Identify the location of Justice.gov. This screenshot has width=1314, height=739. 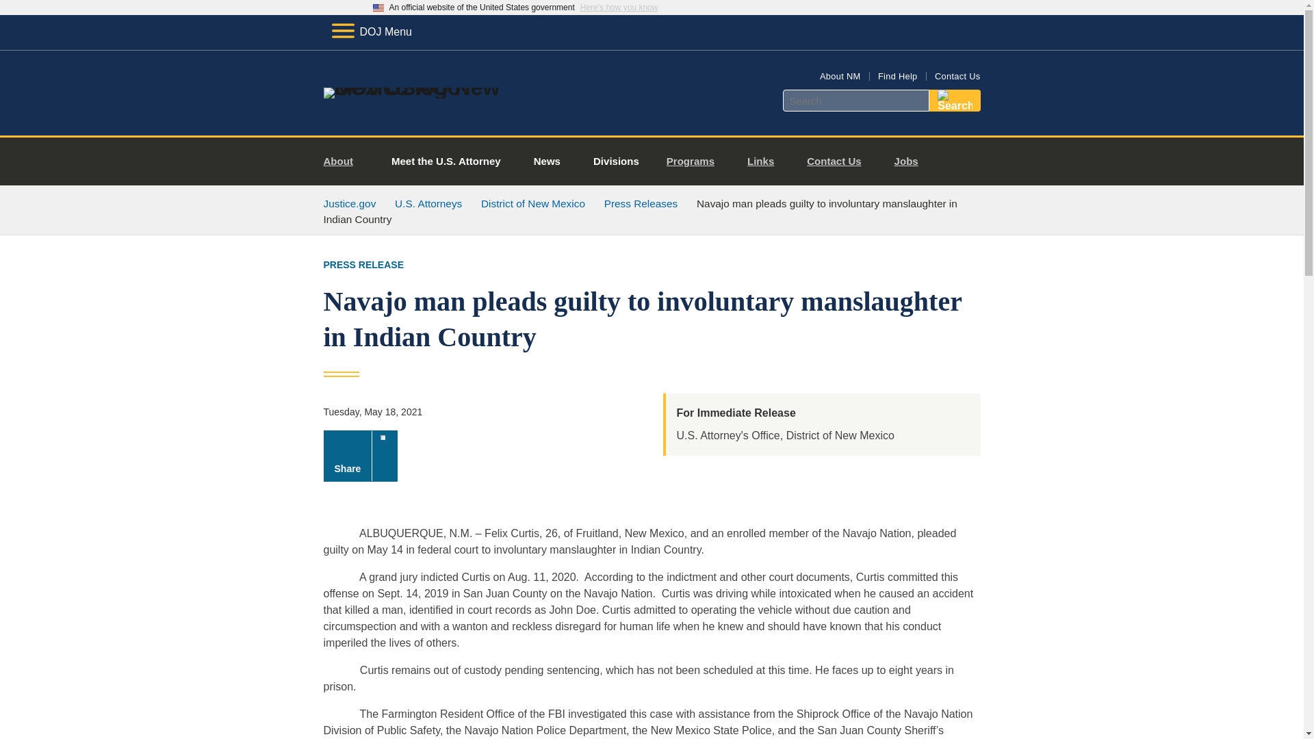
(349, 203).